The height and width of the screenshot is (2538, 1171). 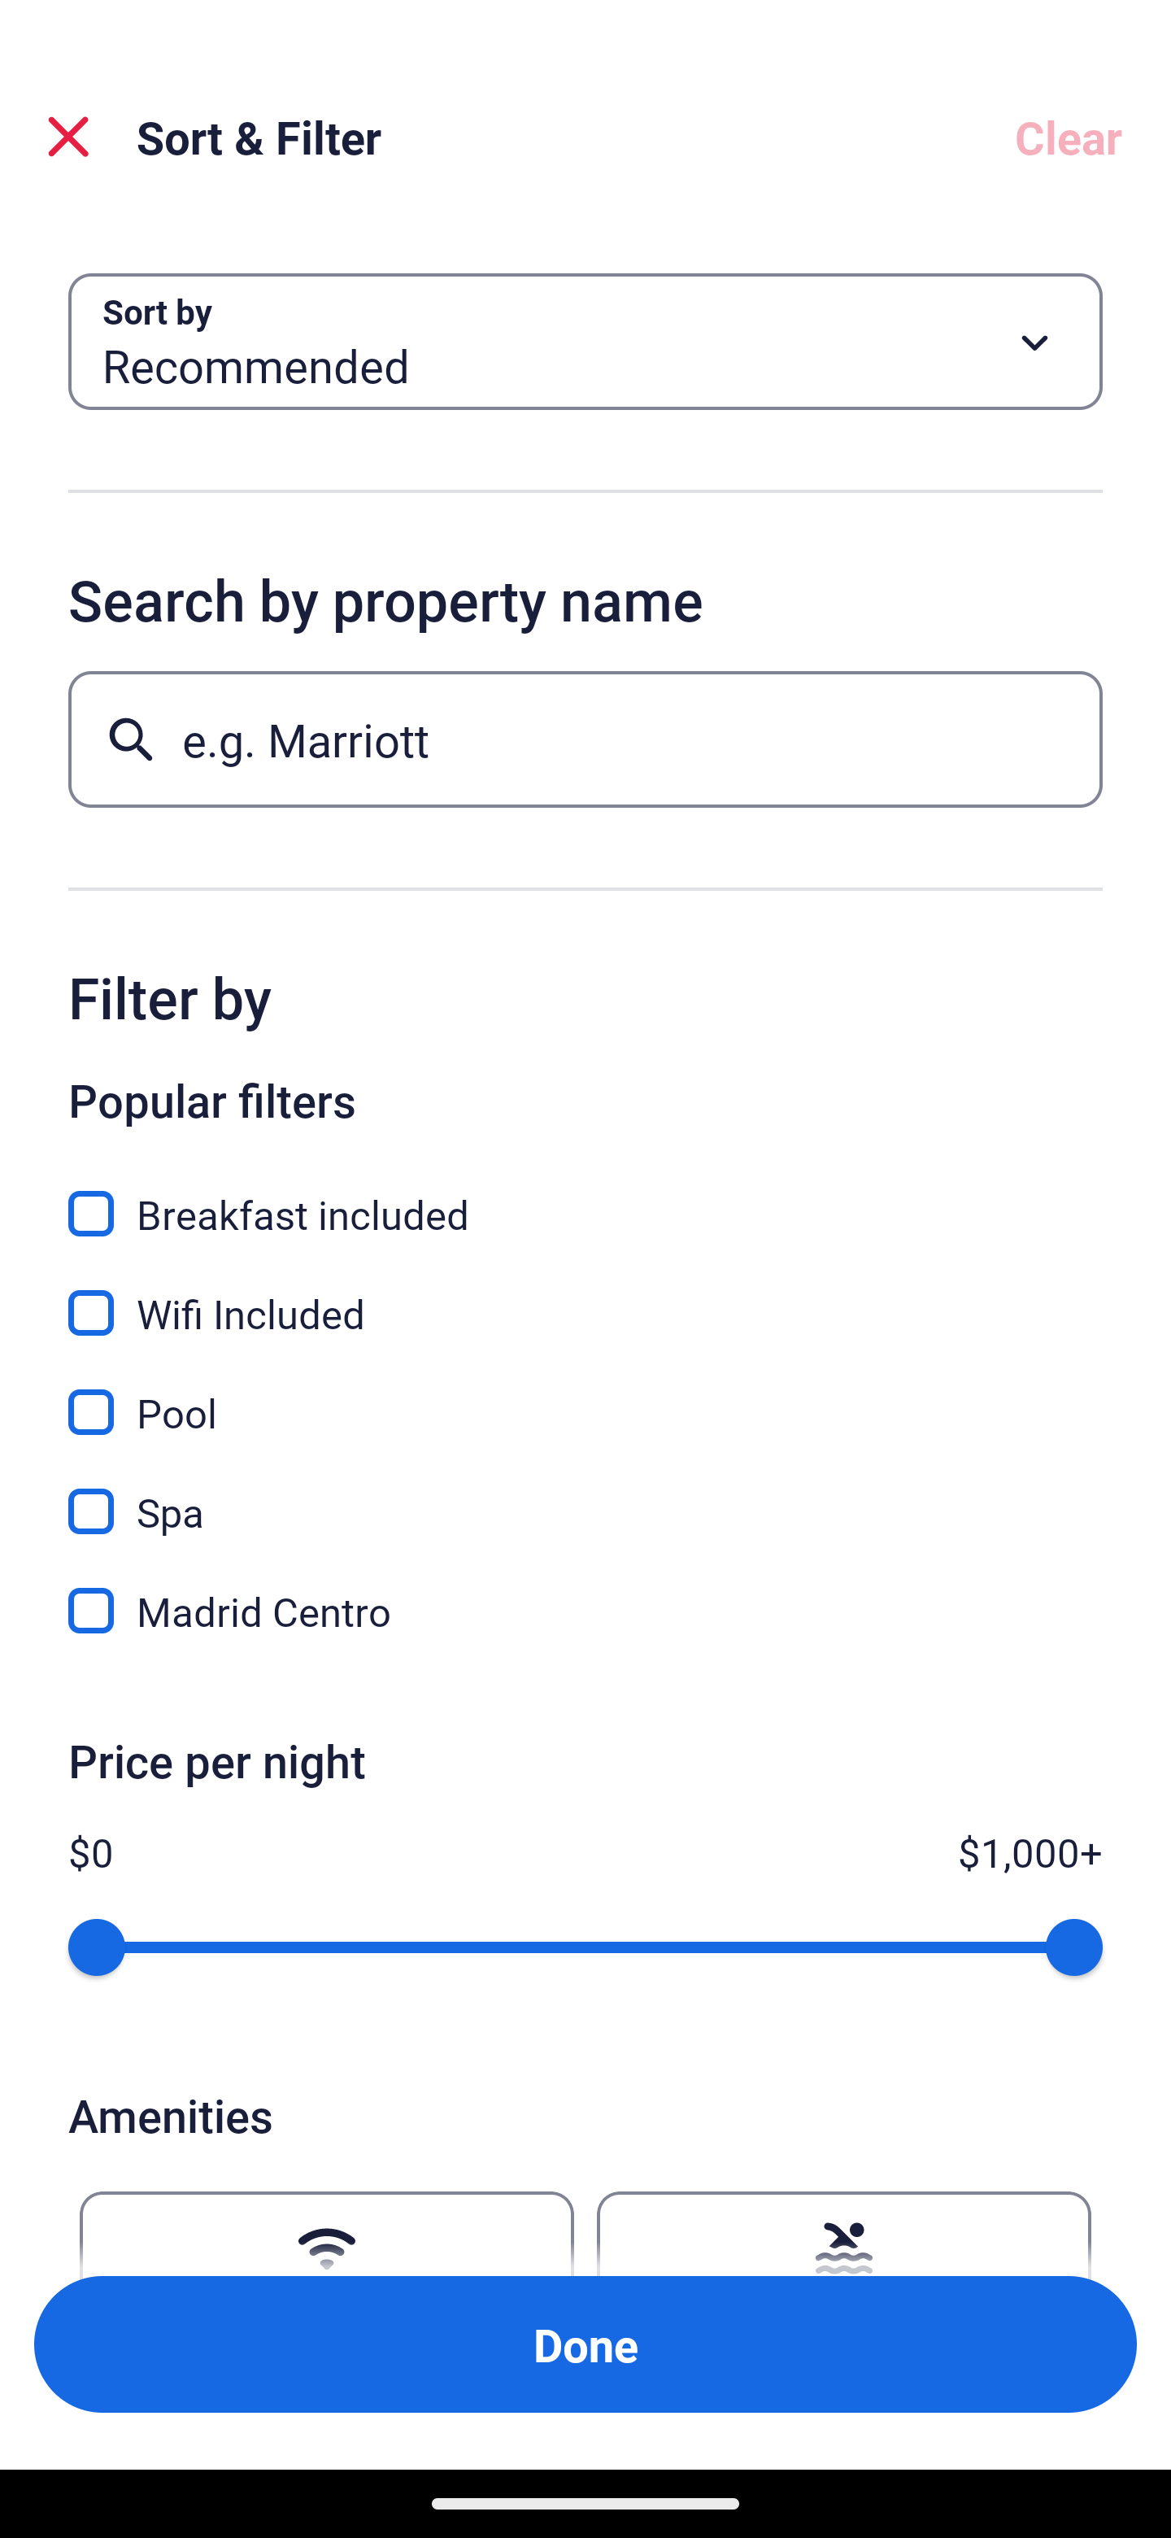 I want to click on Sort by Button Recommended, so click(x=585, y=342).